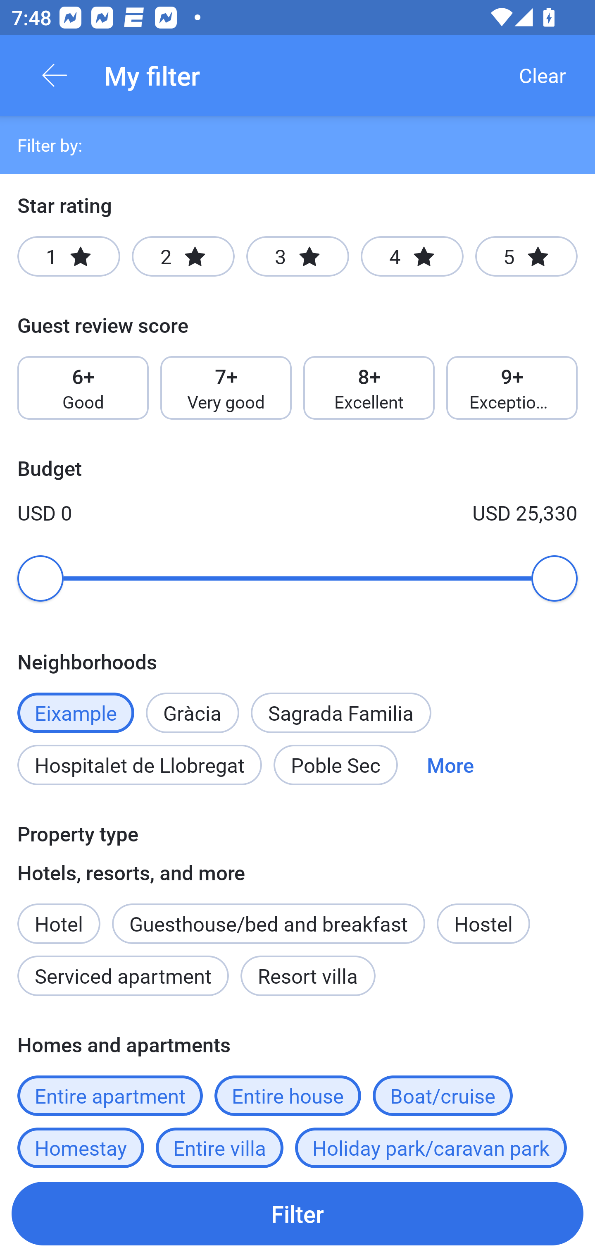  I want to click on Clear, so click(542, 75).